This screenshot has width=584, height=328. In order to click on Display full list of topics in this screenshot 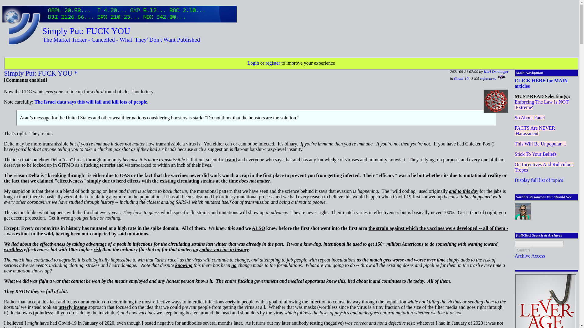, I will do `click(538, 180)`.